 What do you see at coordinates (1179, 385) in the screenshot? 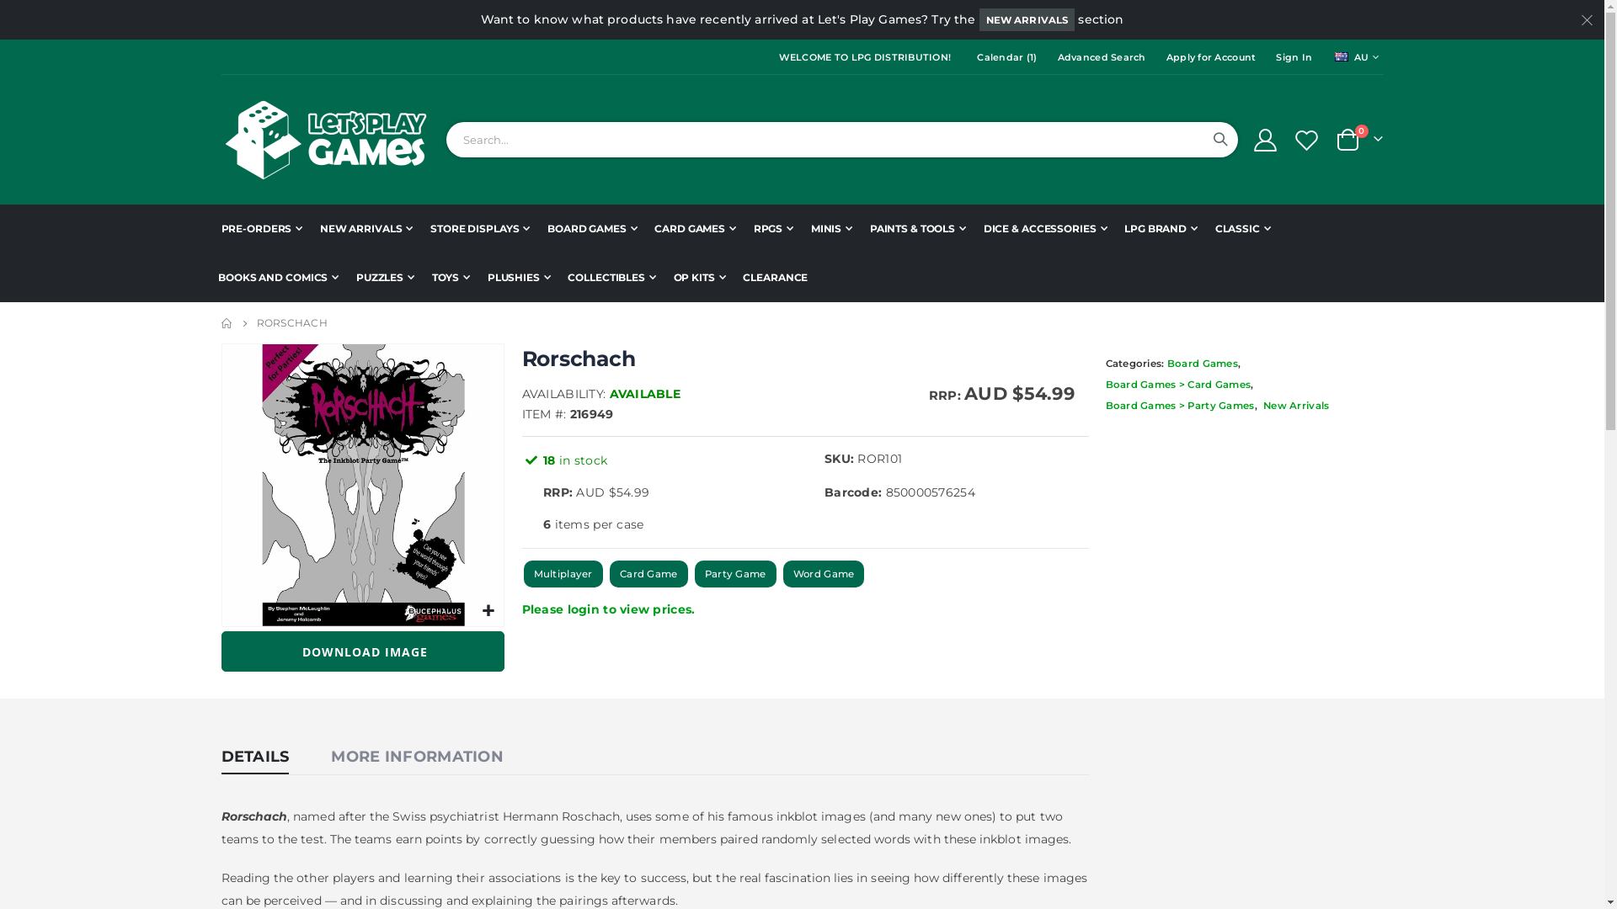
I see `Board Games > Card Games` at bounding box center [1179, 385].